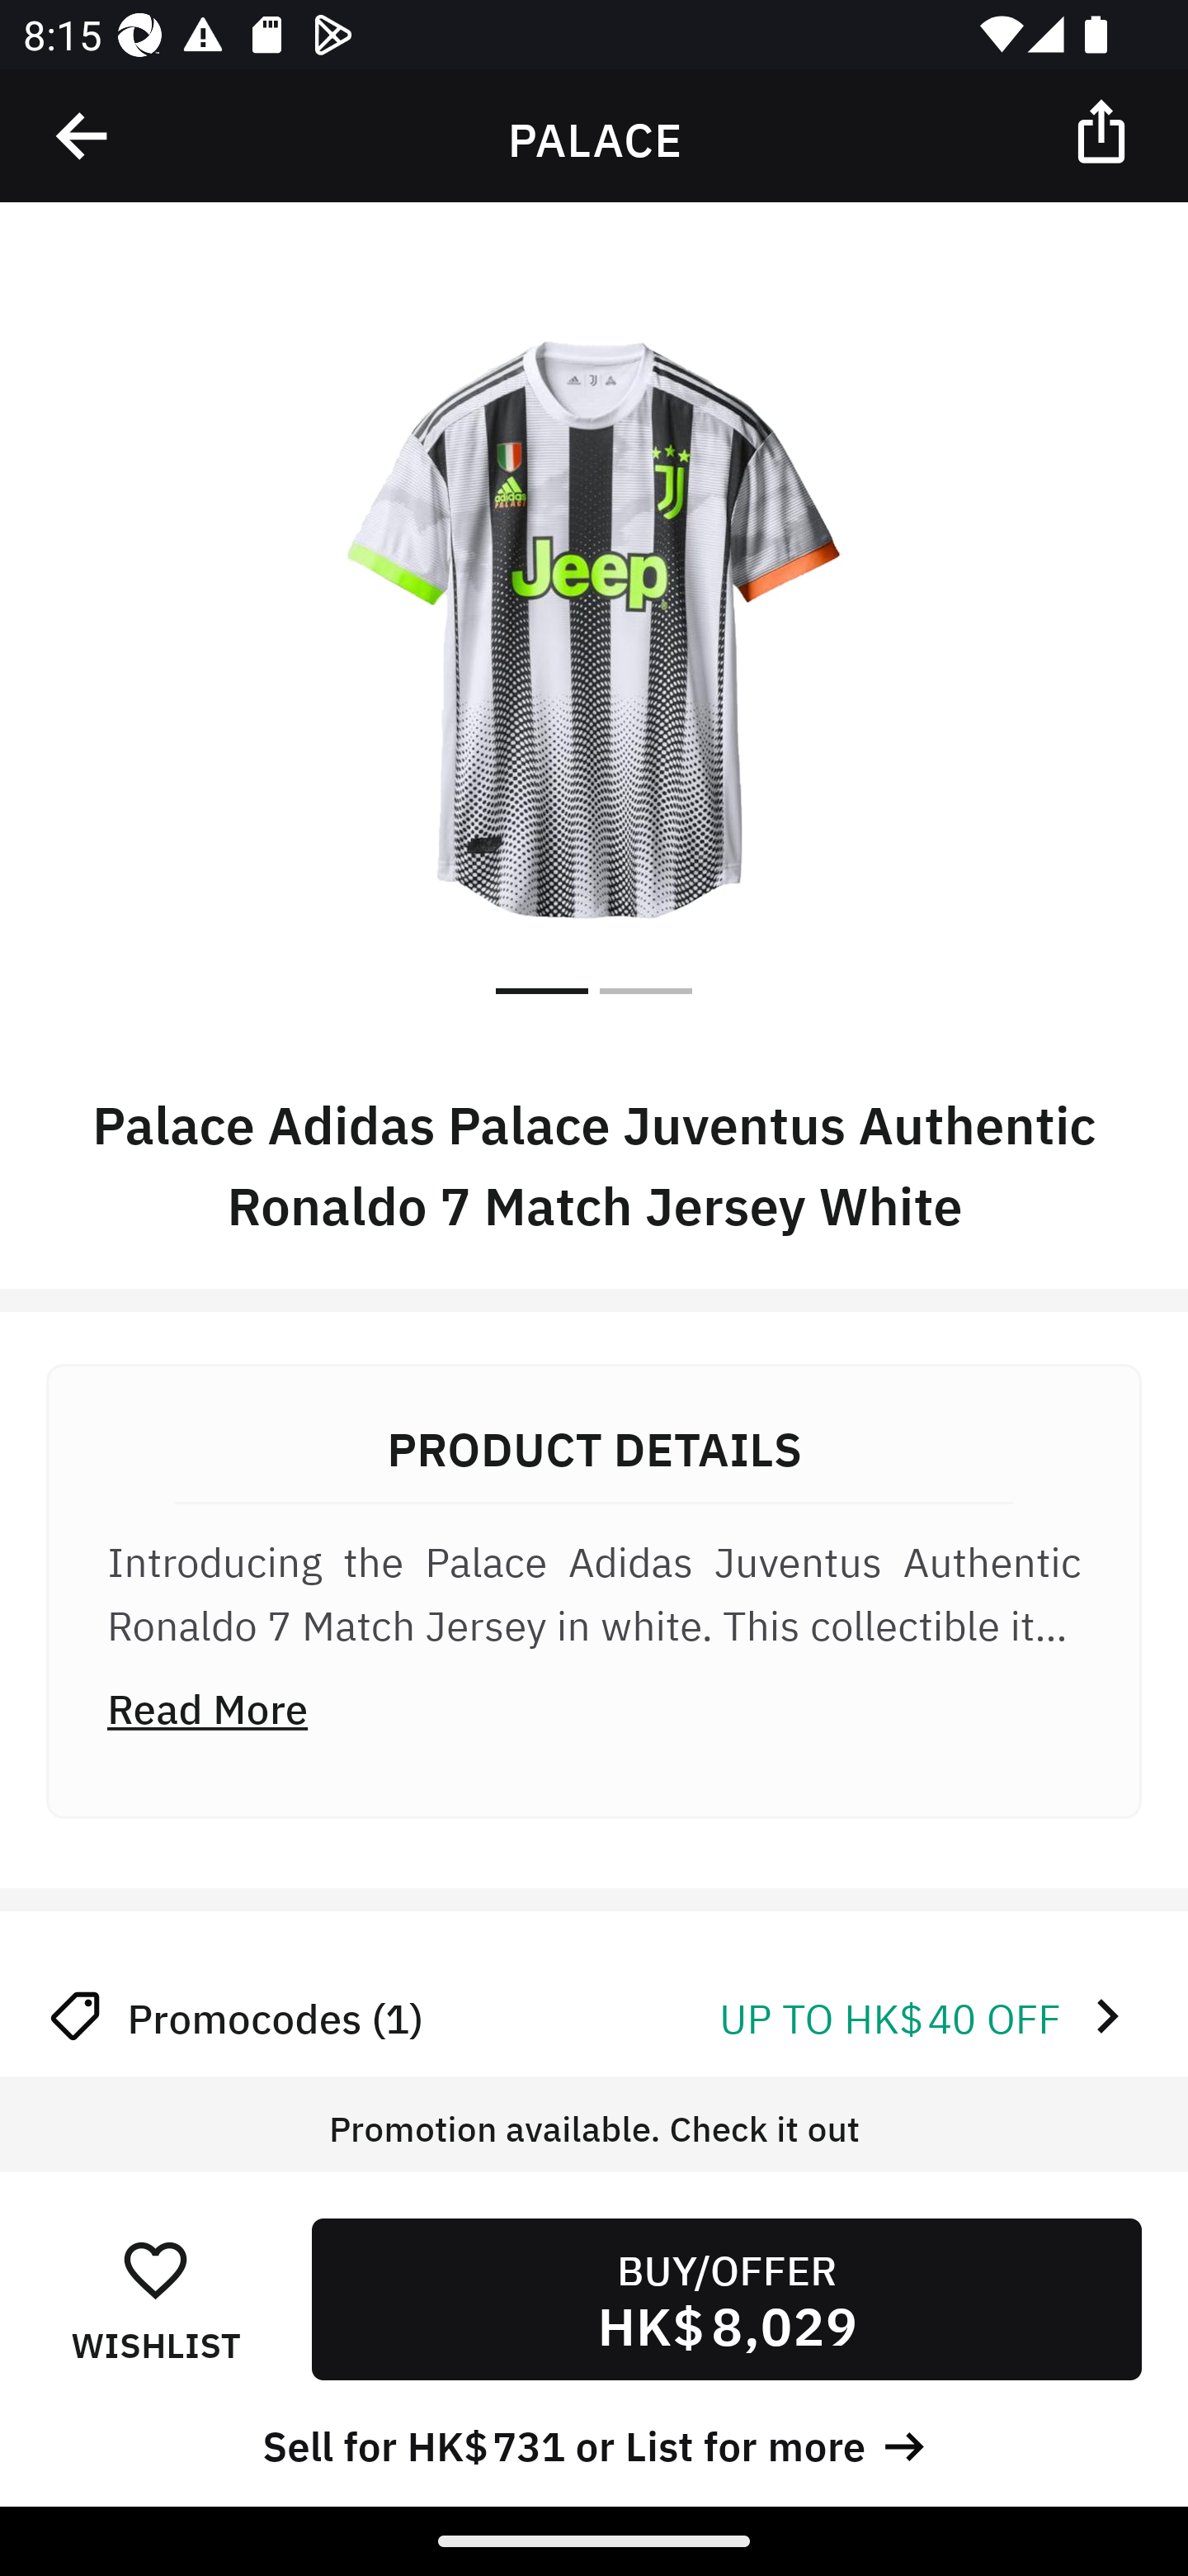 The image size is (1188, 2576). I want to click on , so click(83, 136).